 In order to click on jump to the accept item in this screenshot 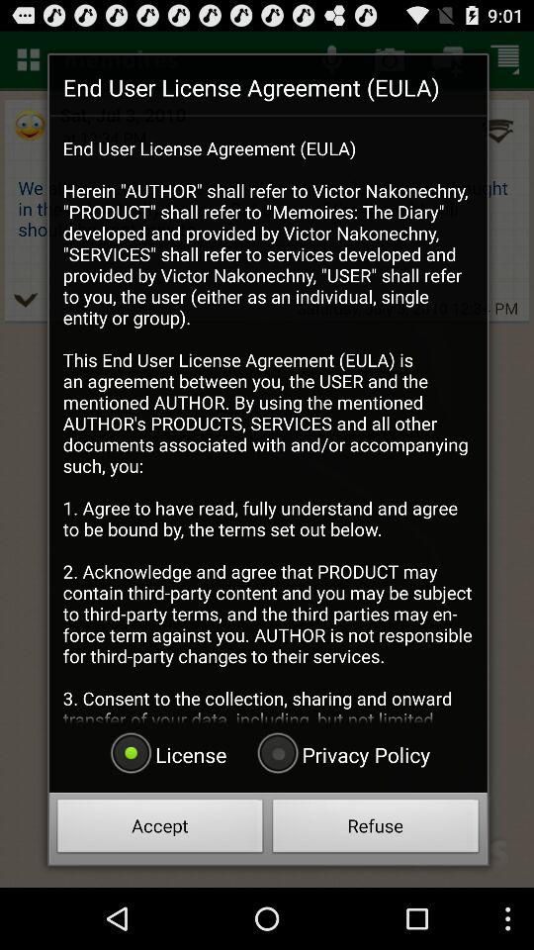, I will do `click(160, 829)`.